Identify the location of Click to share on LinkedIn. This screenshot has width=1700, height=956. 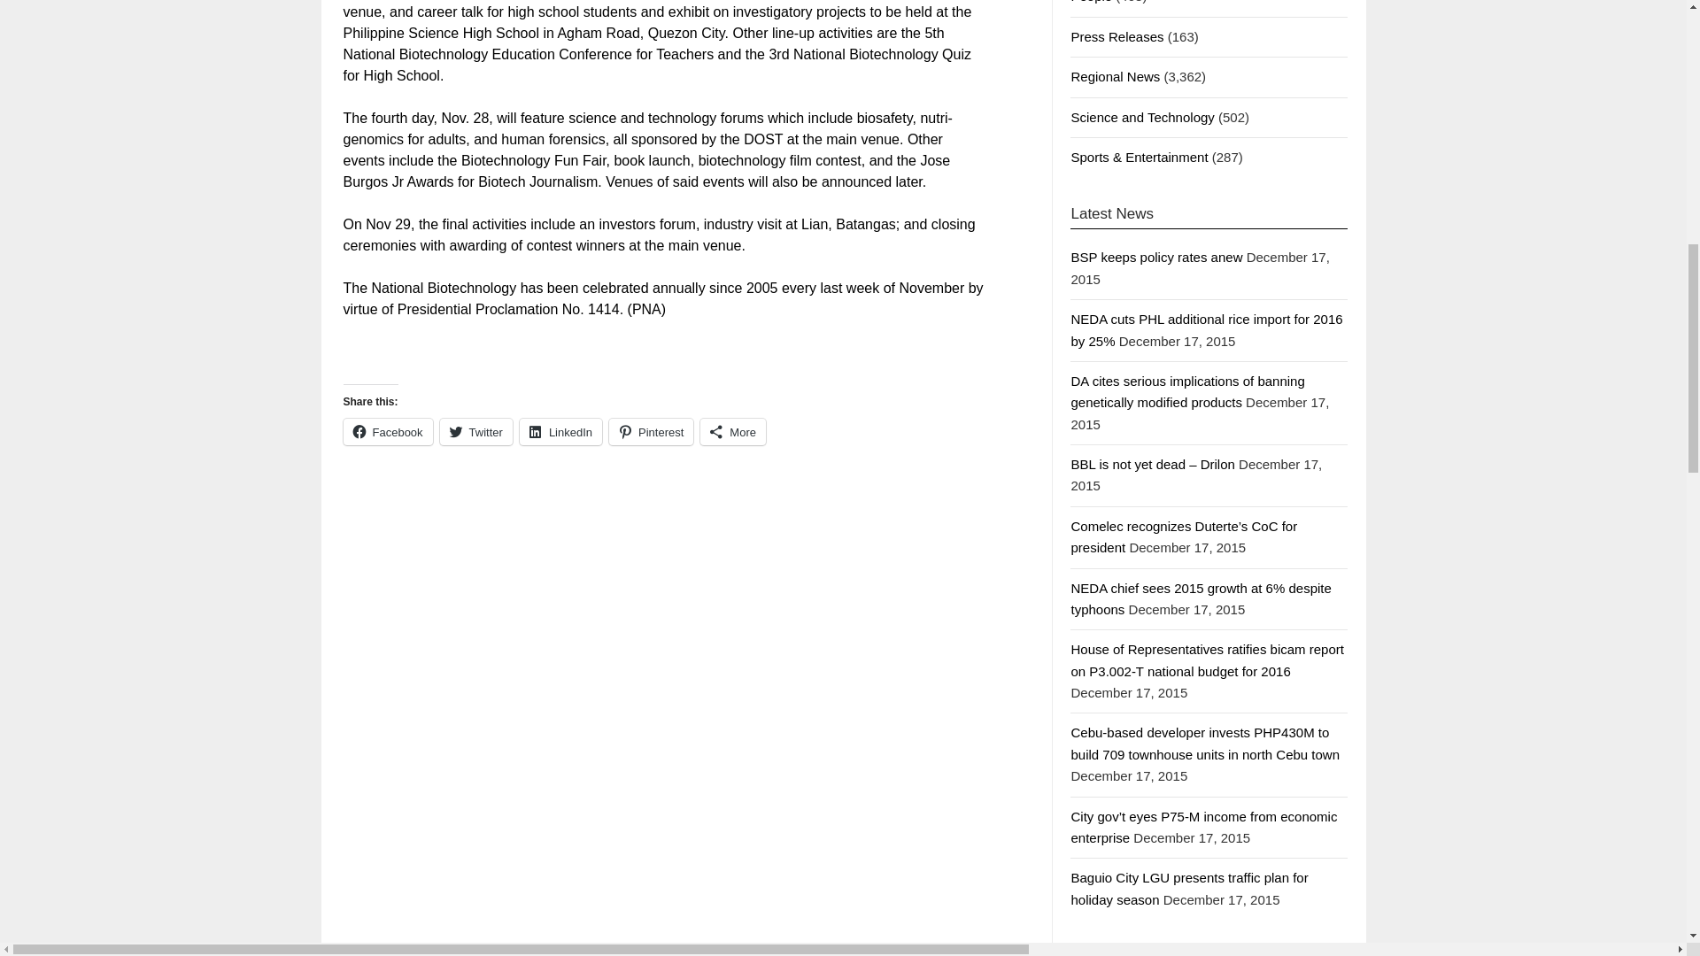
(560, 432).